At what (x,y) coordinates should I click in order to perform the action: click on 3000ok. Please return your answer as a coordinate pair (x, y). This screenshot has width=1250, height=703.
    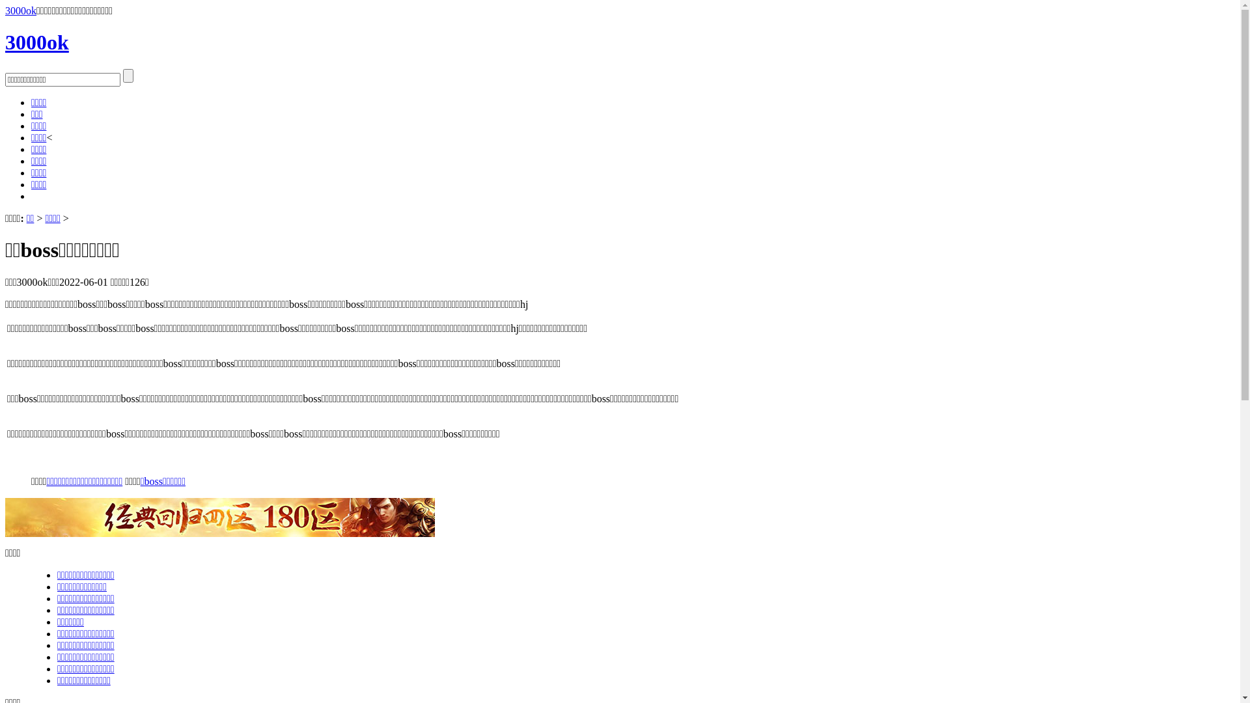
    Looking at the image, I should click on (21, 10).